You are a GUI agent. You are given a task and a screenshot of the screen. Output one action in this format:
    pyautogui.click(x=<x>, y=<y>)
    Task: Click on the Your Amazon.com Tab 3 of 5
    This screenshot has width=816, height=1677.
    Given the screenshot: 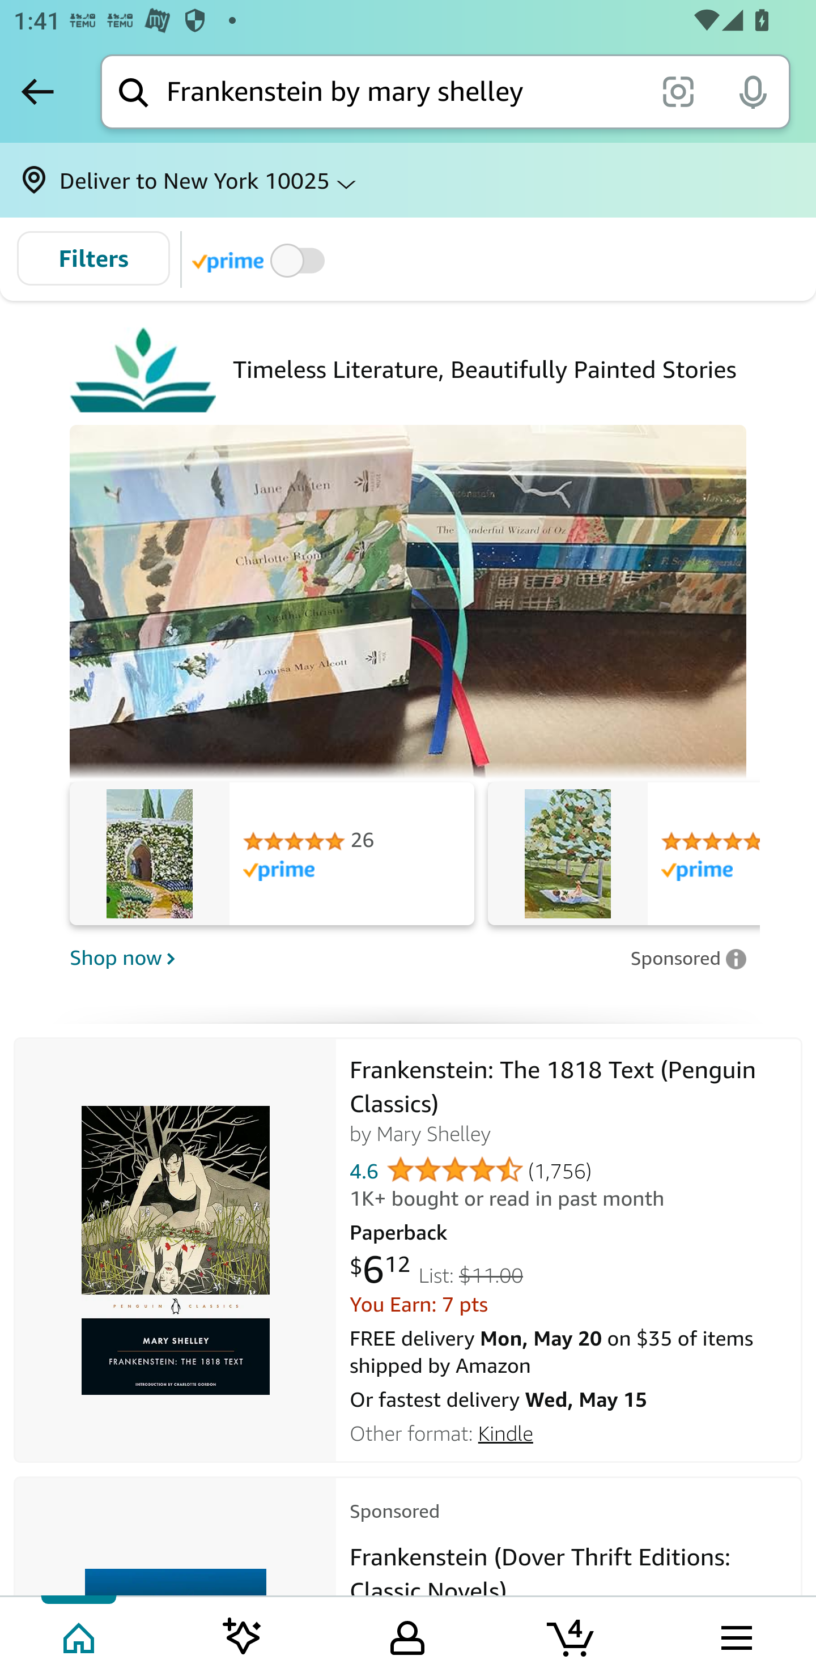 What is the action you would take?
    pyautogui.click(x=407, y=1636)
    